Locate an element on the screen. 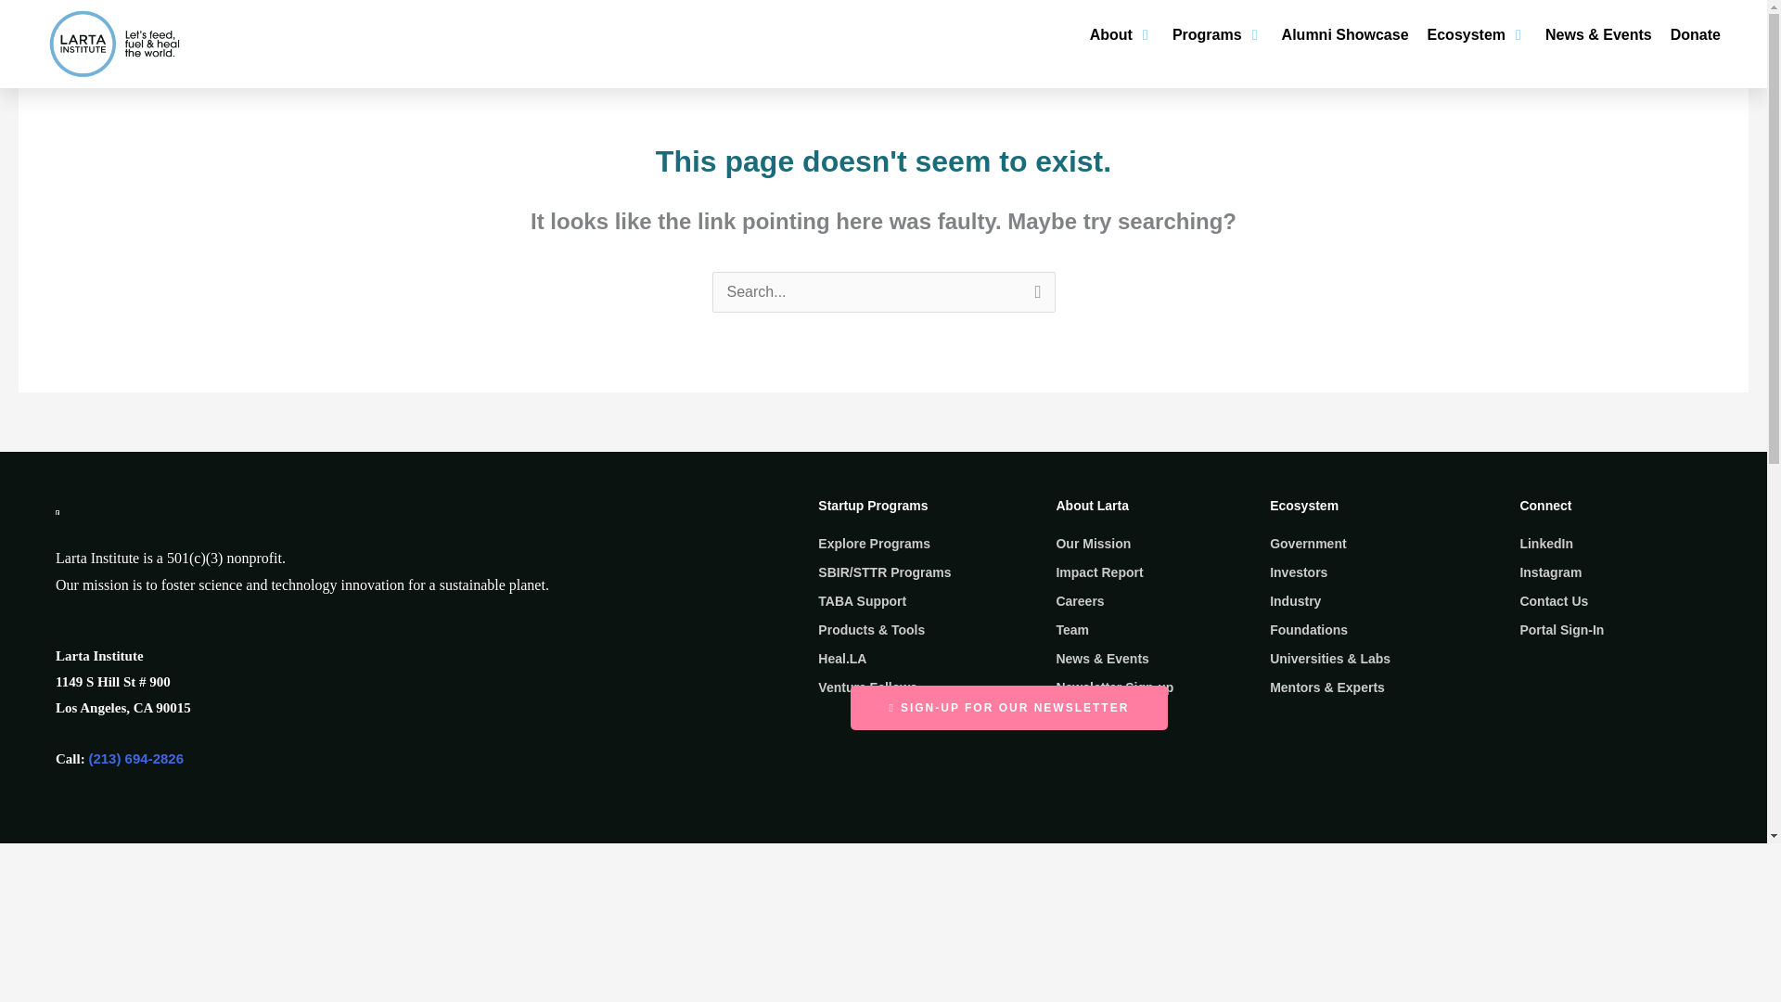 The width and height of the screenshot is (1781, 1002). About is located at coordinates (1111, 34).